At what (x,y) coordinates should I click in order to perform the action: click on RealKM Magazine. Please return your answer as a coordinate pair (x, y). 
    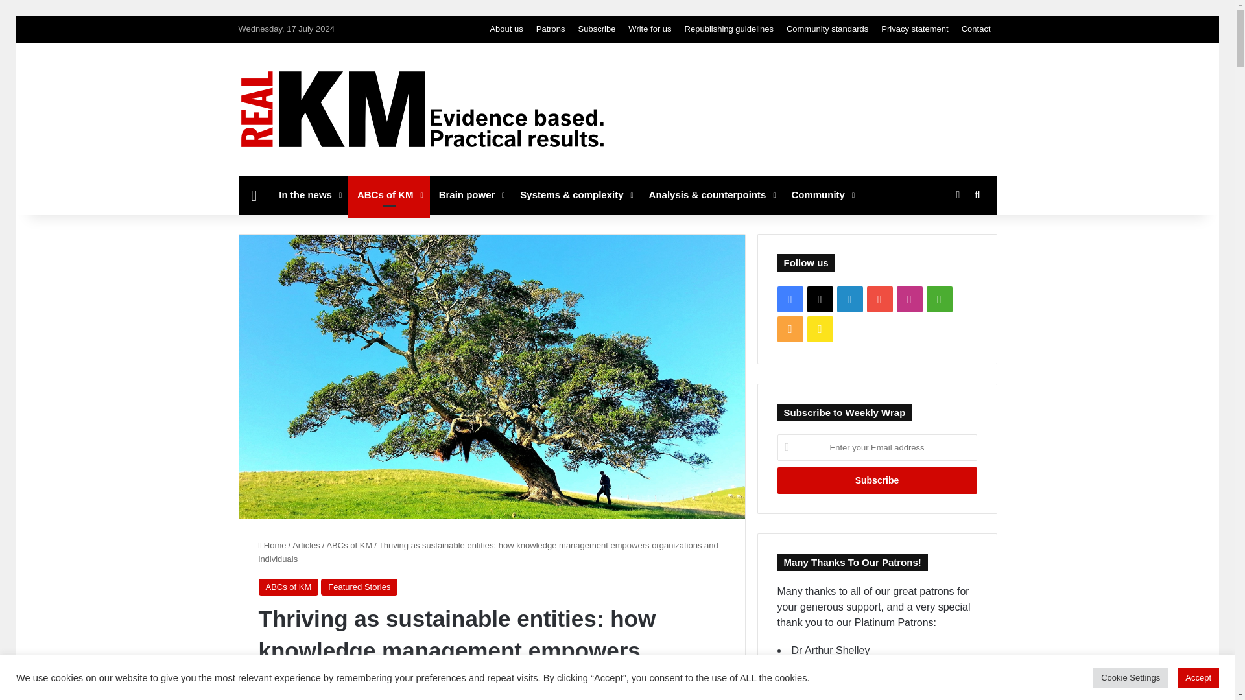
    Looking at the image, I should click on (423, 109).